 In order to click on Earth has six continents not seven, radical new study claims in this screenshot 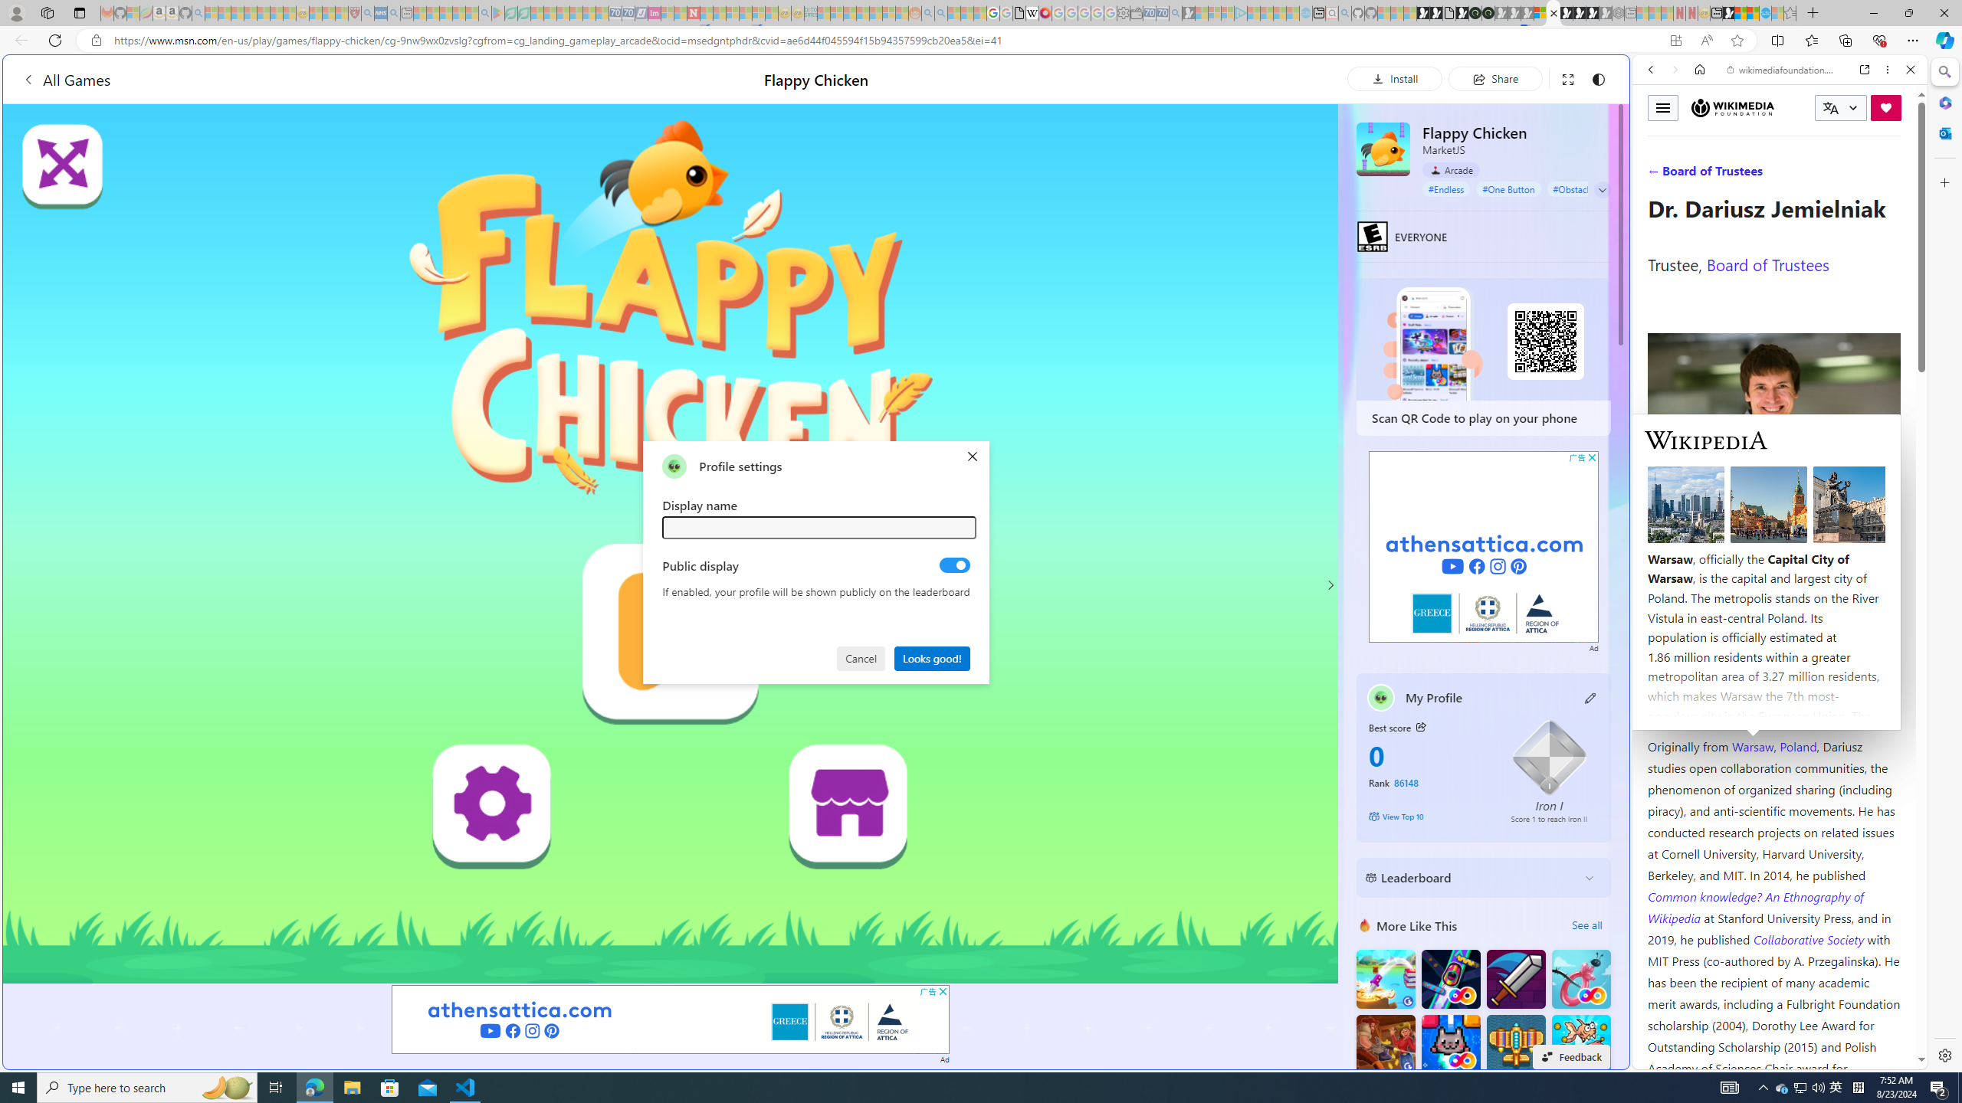, I will do `click(1753, 13)`.